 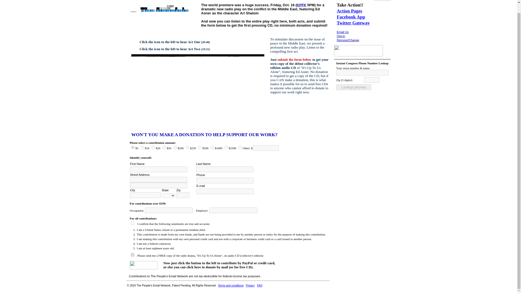 I want to click on 2300, so click(x=226, y=147).